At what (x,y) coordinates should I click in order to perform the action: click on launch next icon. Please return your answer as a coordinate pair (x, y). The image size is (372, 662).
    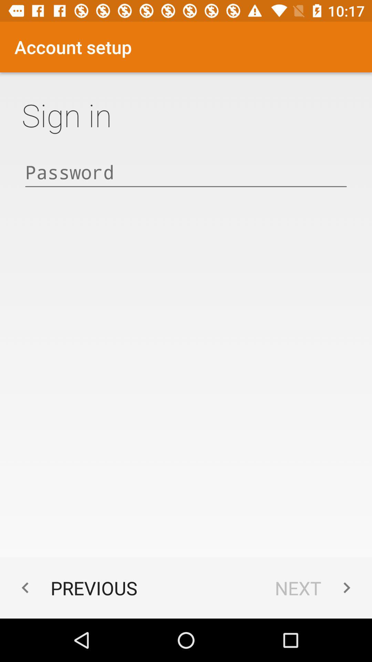
    Looking at the image, I should click on (316, 588).